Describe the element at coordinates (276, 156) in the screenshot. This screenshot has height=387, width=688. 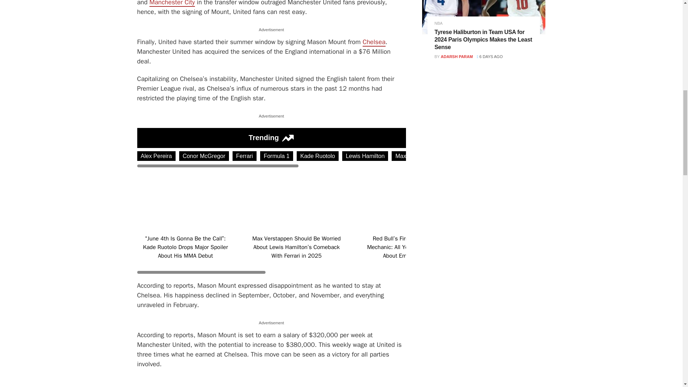
I see `Formula 1` at that location.